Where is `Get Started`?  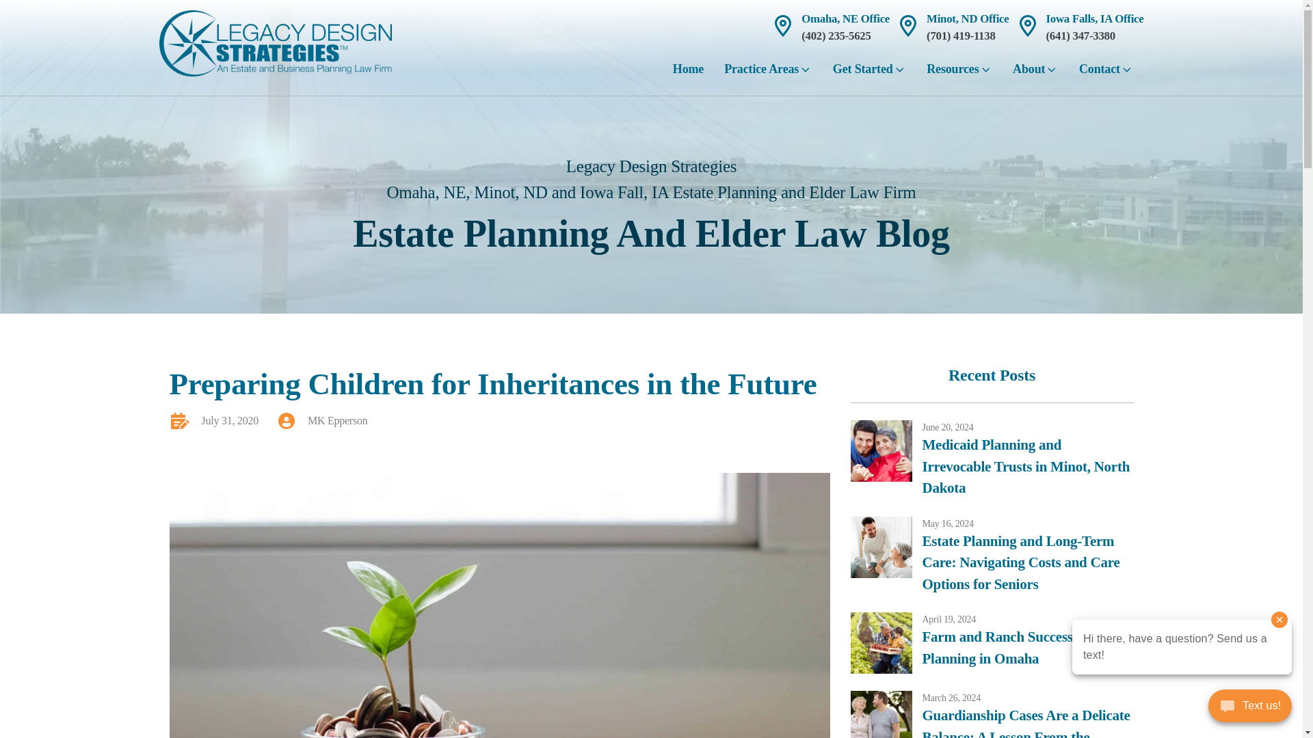
Get Started is located at coordinates (870, 74).